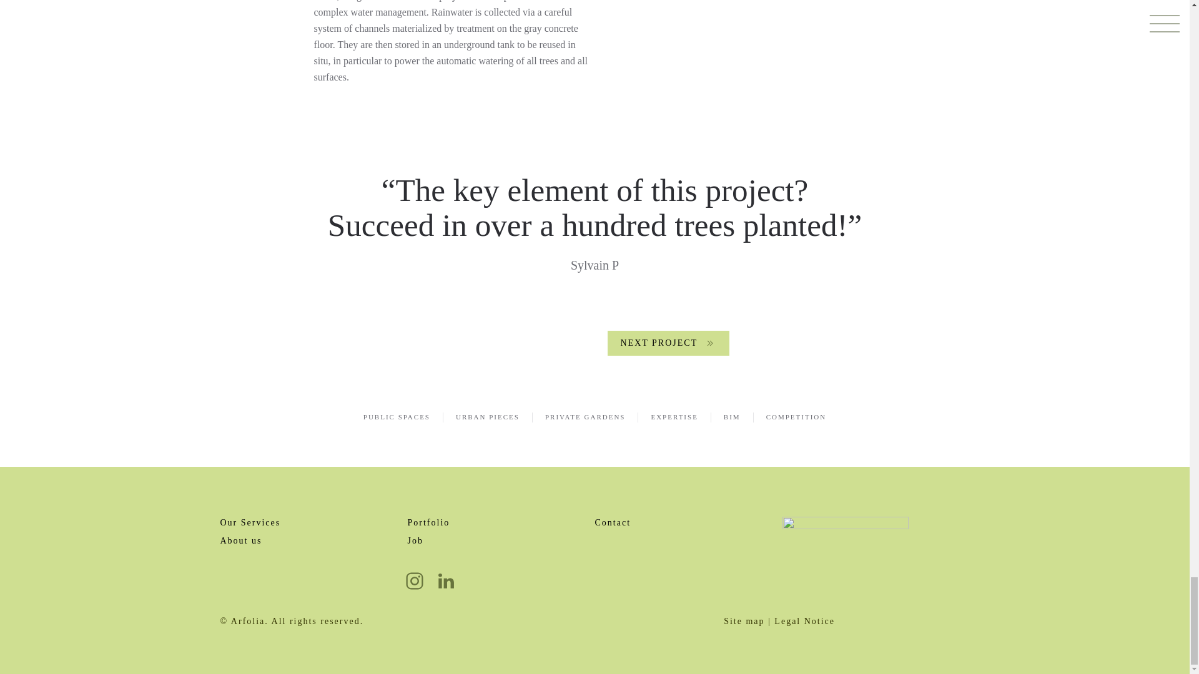 Image resolution: width=1199 pixels, height=674 pixels. What do you see at coordinates (501, 540) in the screenshot?
I see `Job` at bounding box center [501, 540].